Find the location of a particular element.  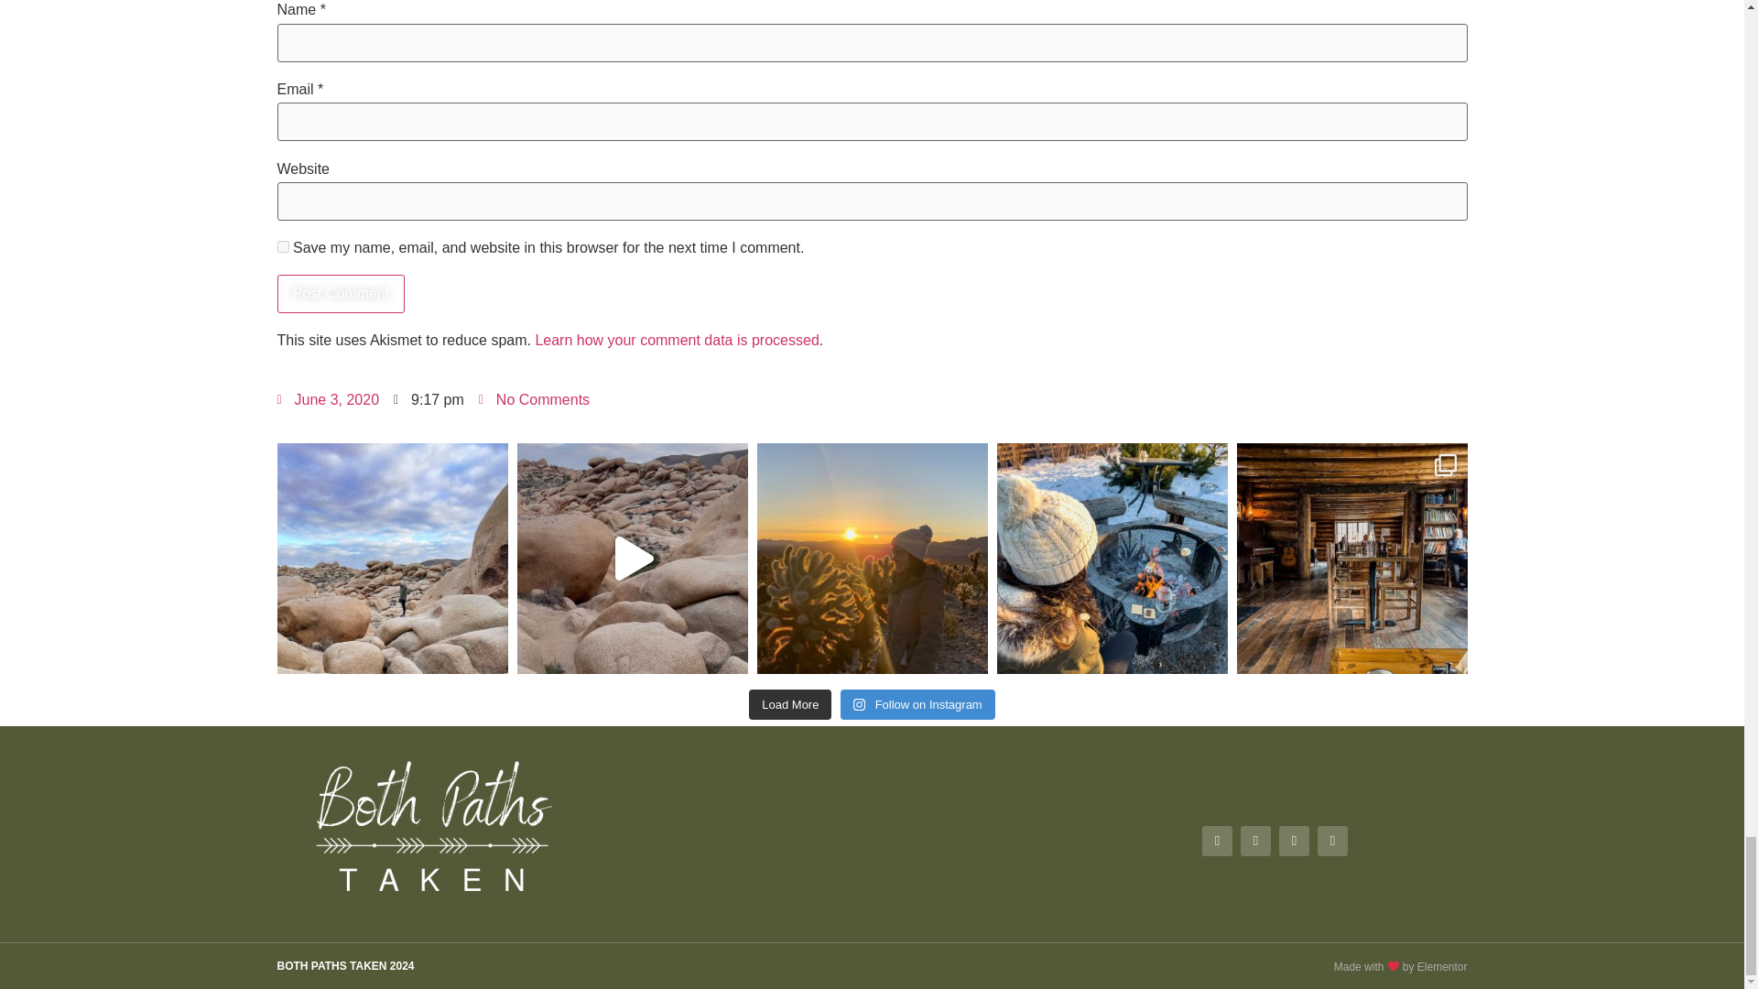

Post Comment is located at coordinates (340, 294).